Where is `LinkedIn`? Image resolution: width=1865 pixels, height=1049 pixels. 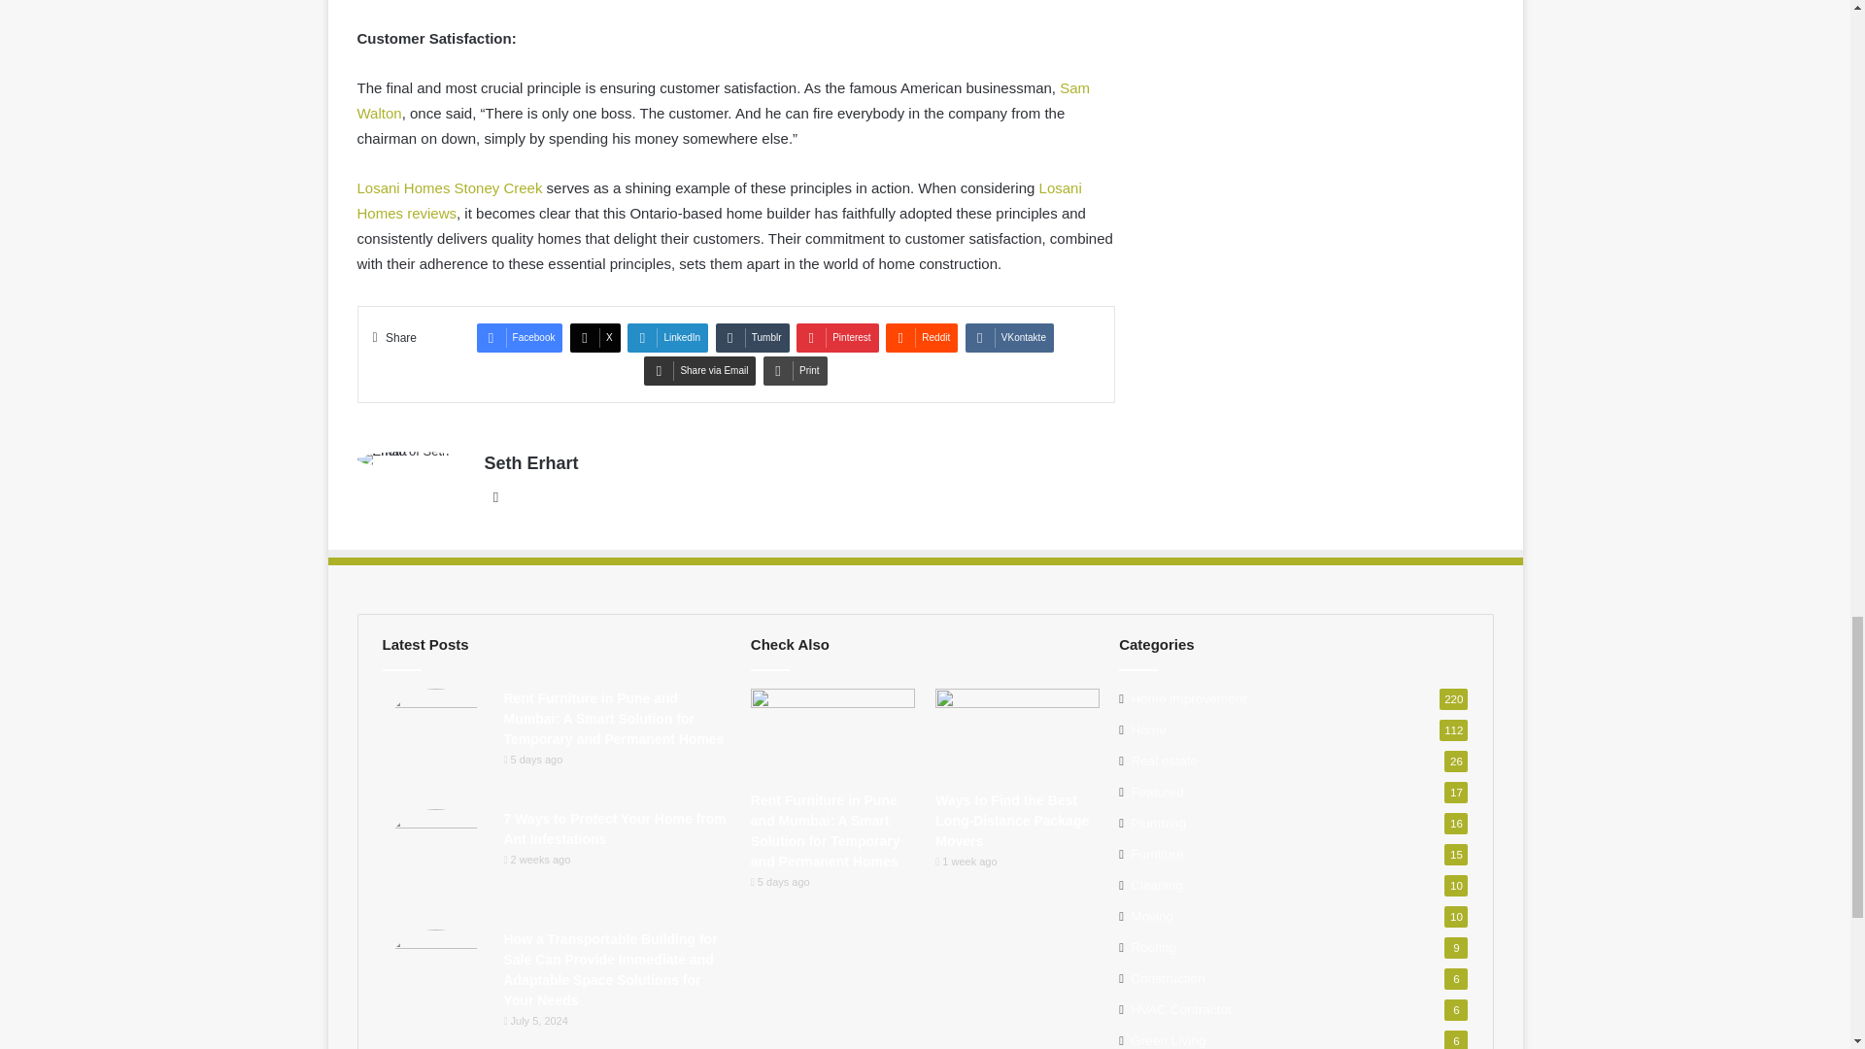 LinkedIn is located at coordinates (667, 337).